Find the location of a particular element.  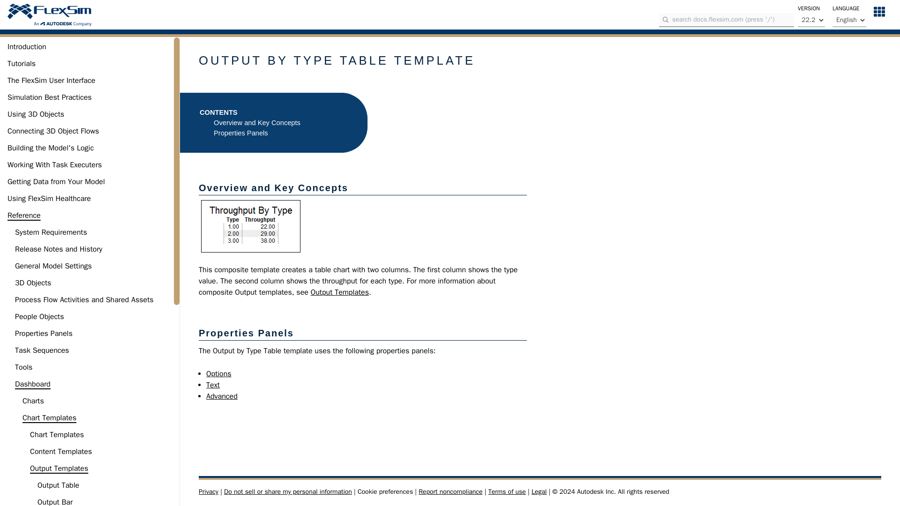

Using FlexSim Healthcare is located at coordinates (49, 199).